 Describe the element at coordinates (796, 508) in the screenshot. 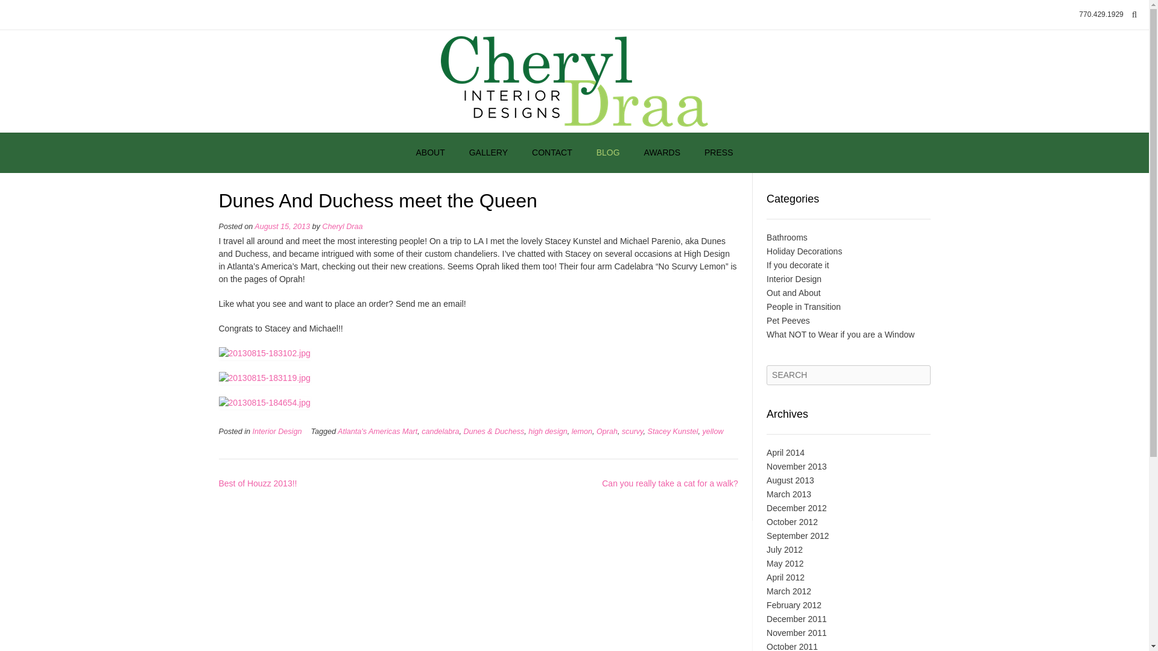

I see `December 2012` at that location.